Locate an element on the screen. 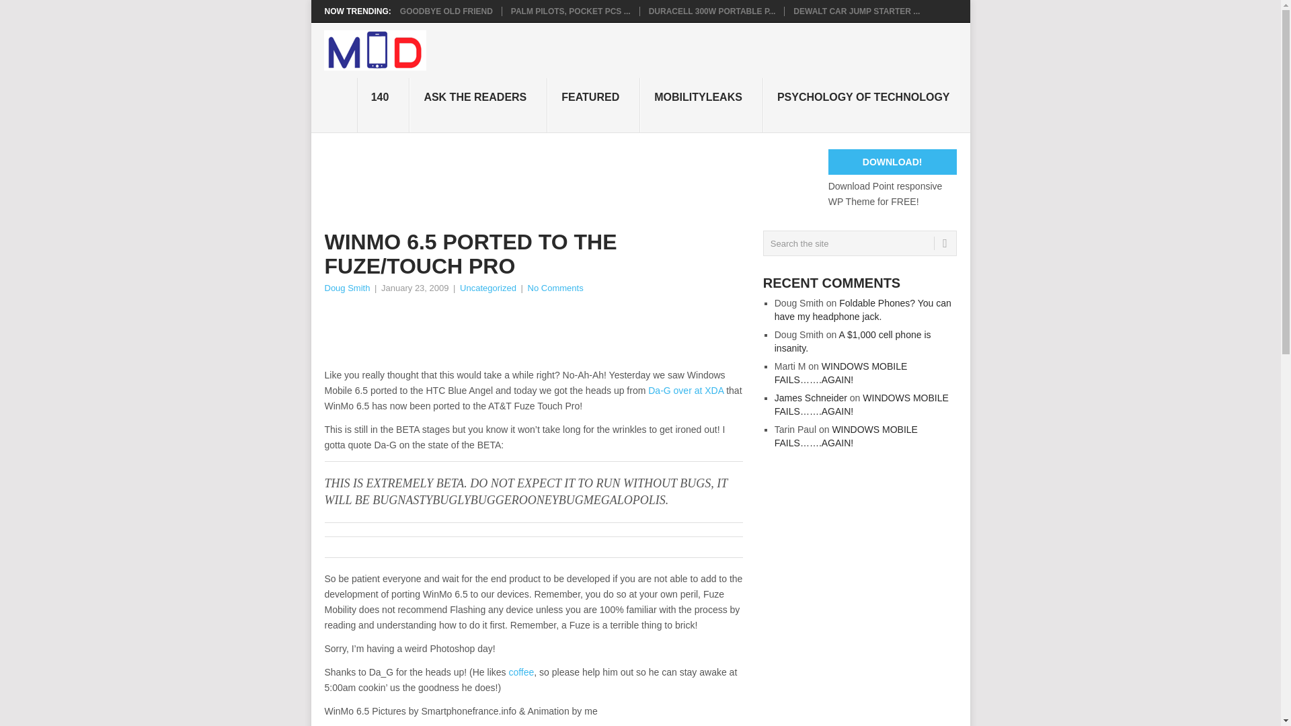 This screenshot has width=1291, height=726. Palm Pilots, Pocket PCs and Boogie Boards is located at coordinates (571, 11).